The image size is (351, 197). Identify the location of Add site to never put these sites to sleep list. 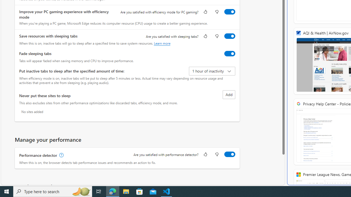
(229, 95).